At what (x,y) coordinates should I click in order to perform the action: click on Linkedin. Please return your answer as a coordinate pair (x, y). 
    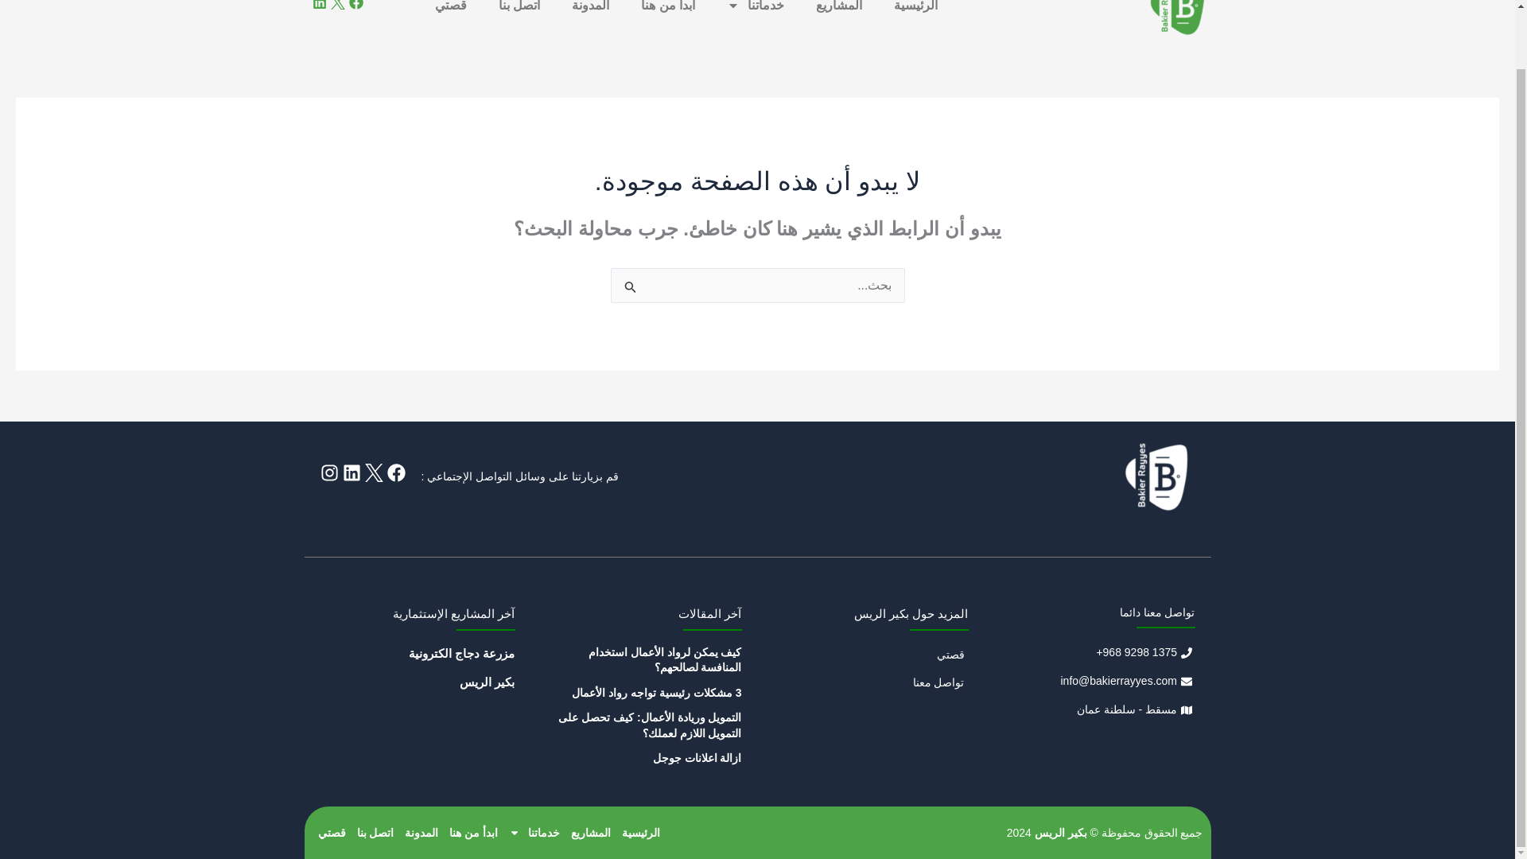
    Looking at the image, I should click on (352, 472).